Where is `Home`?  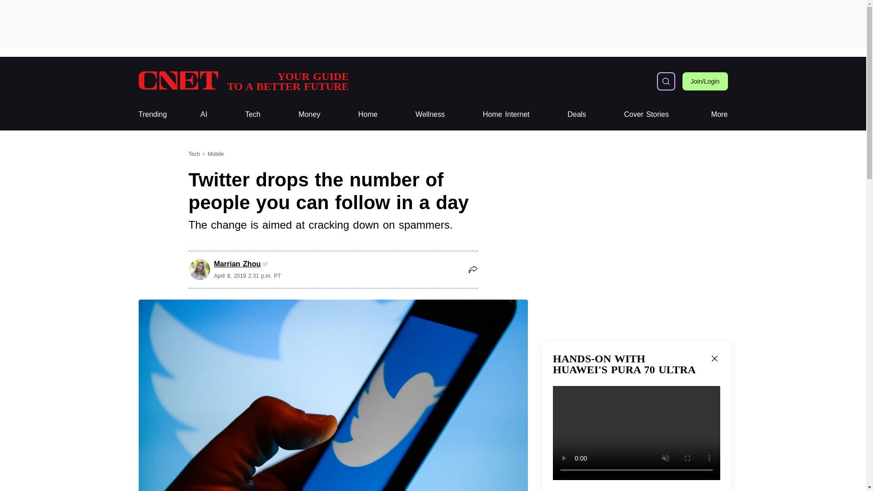 Home is located at coordinates (368, 115).